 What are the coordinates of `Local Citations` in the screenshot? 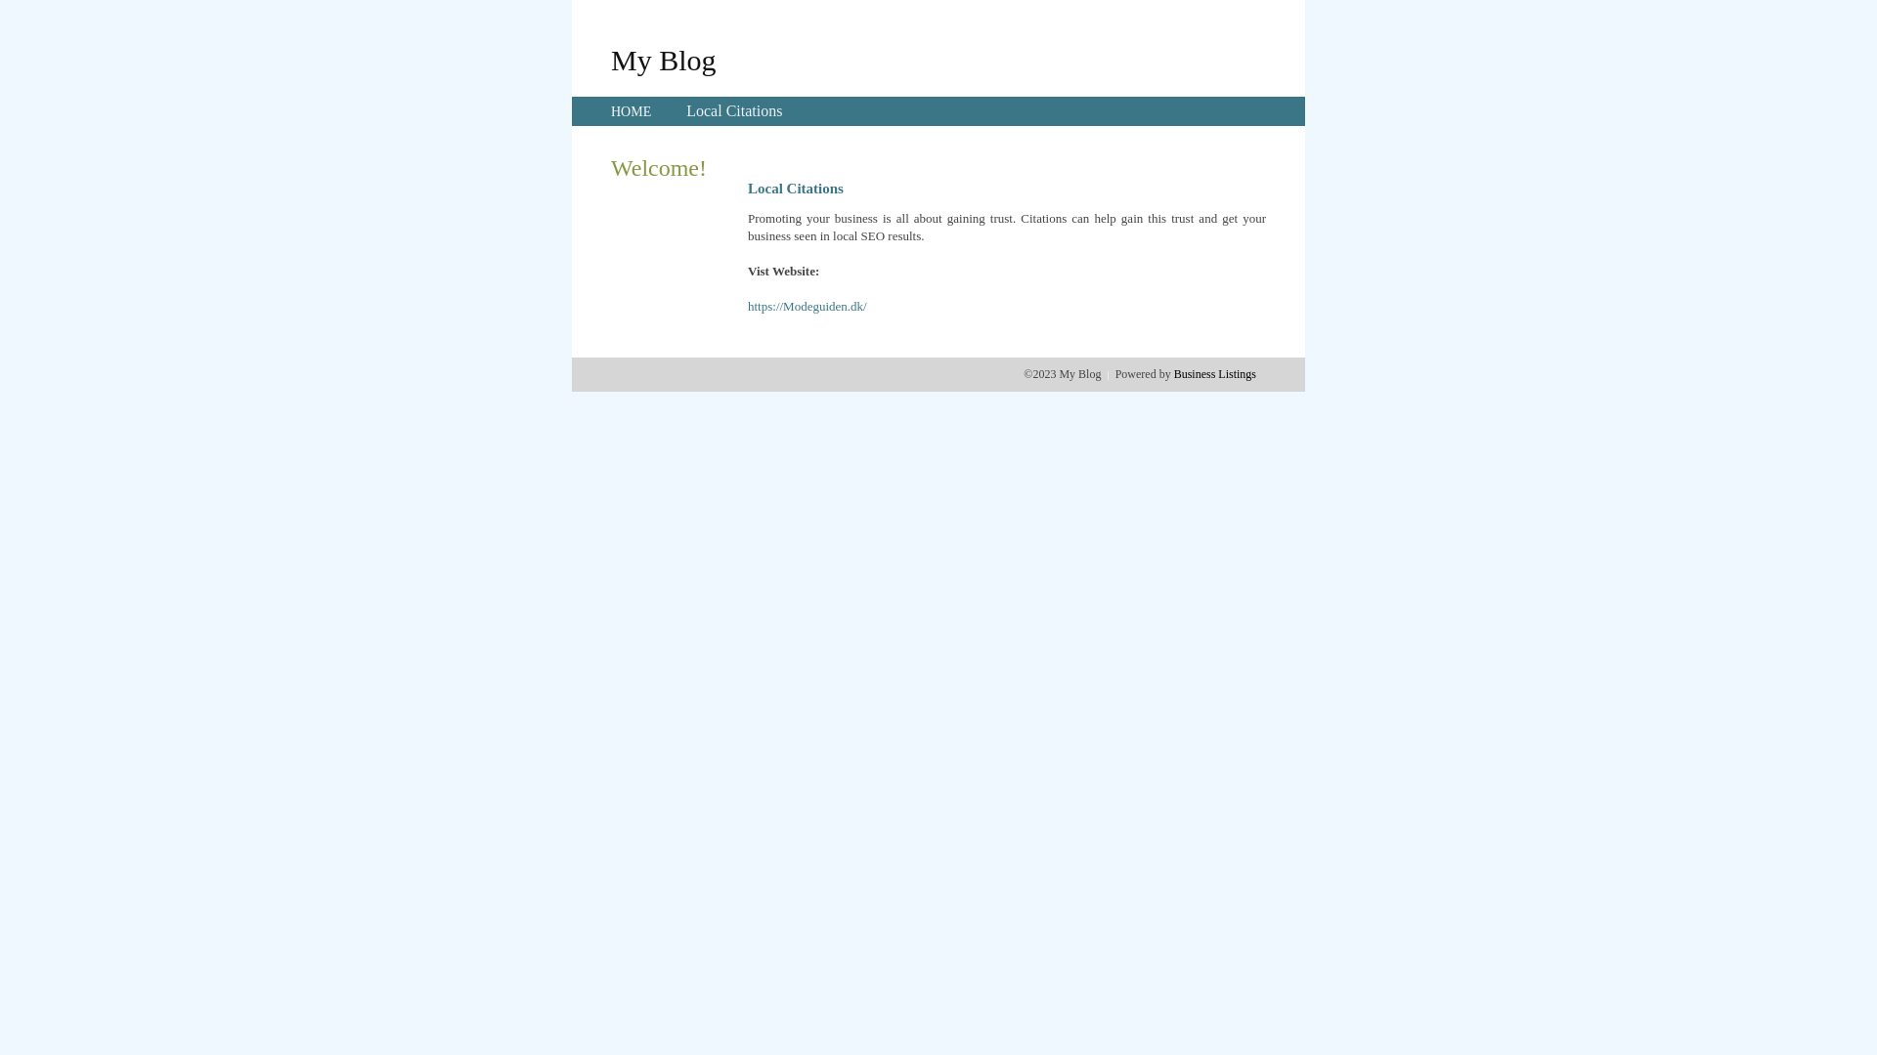 It's located at (734, 111).